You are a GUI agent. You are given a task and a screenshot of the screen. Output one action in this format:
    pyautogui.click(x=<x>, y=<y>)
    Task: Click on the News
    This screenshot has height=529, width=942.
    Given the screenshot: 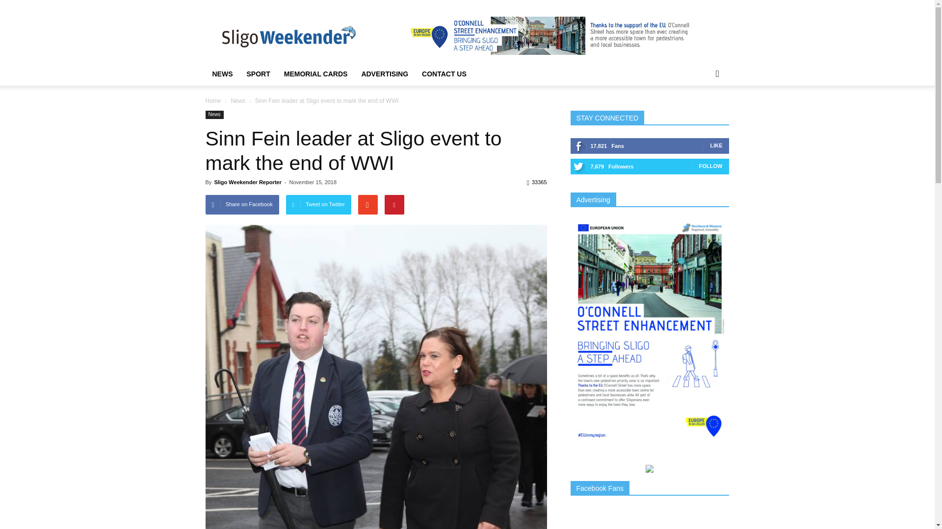 What is the action you would take?
    pyautogui.click(x=238, y=100)
    